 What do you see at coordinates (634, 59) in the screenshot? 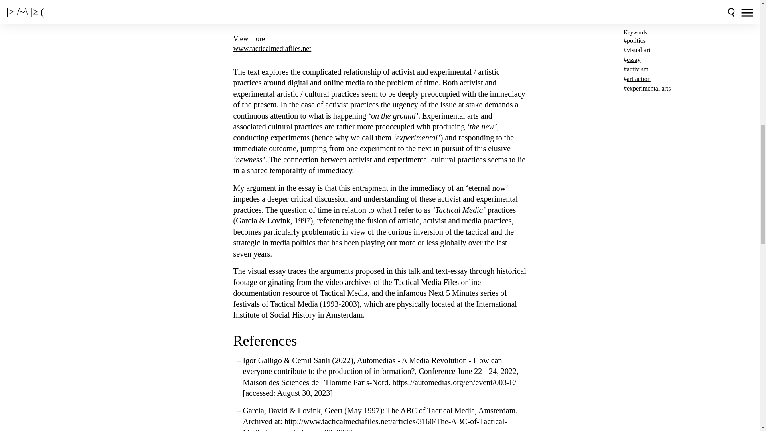
I see `essay` at bounding box center [634, 59].